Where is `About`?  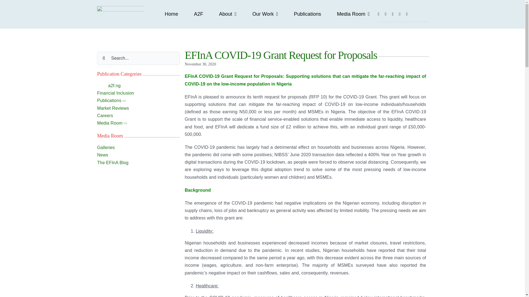 About is located at coordinates (228, 14).